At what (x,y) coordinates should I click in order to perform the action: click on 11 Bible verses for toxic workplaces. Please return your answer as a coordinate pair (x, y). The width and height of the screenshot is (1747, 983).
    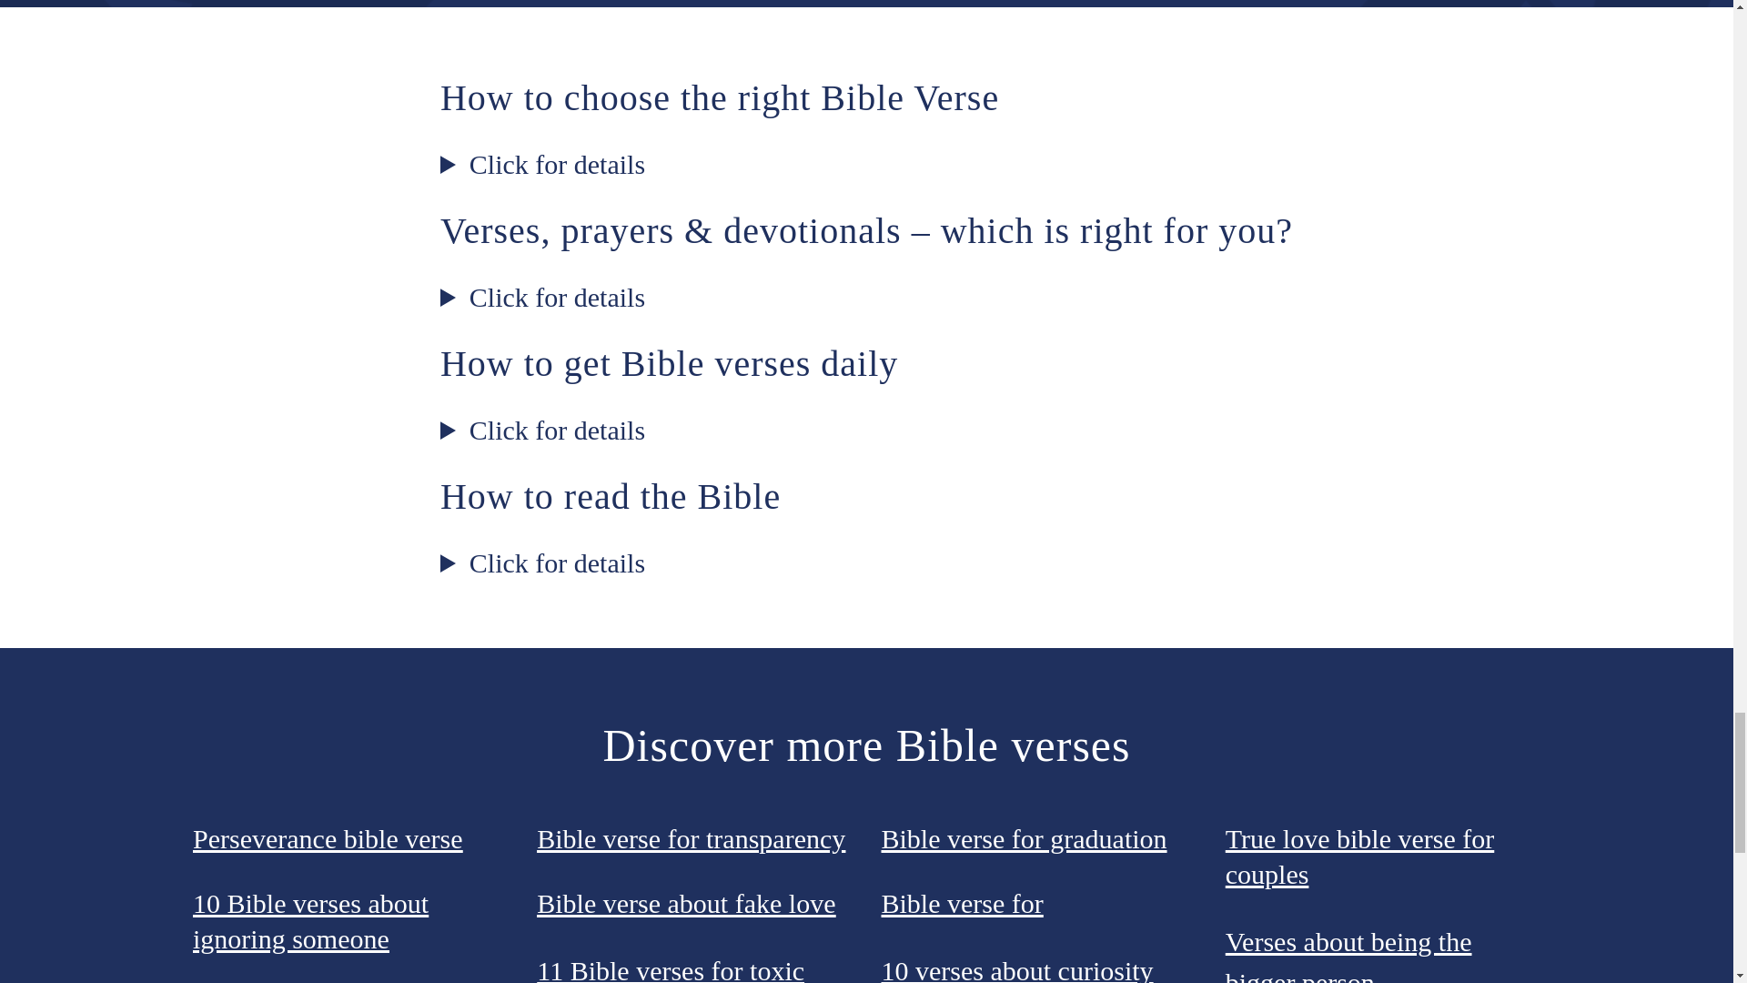
    Looking at the image, I should click on (670, 968).